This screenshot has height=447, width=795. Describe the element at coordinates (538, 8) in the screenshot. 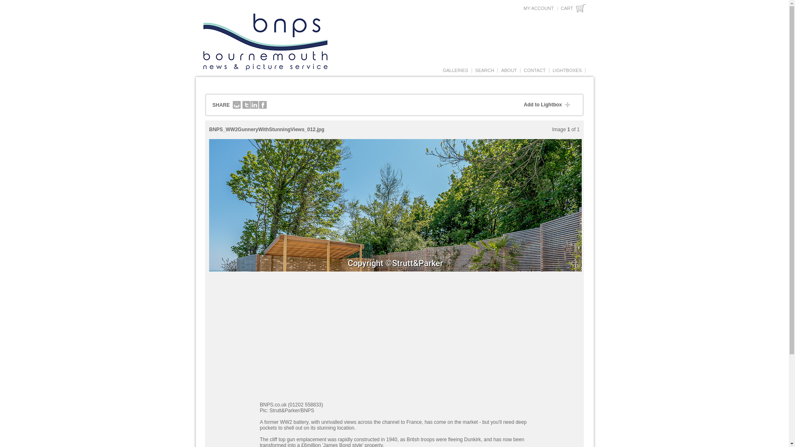

I see `My Account` at that location.